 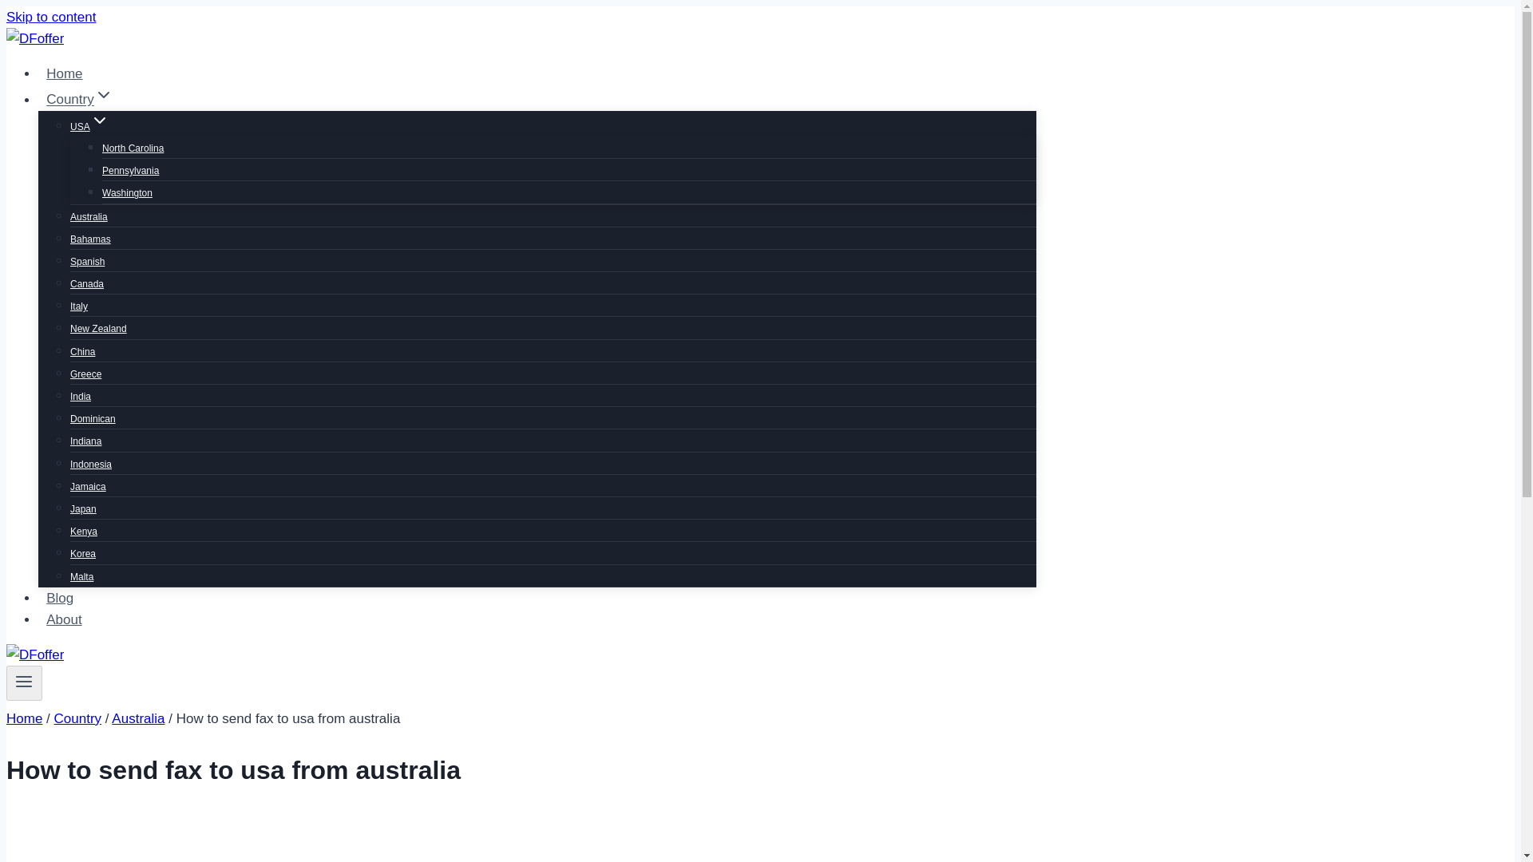 I want to click on Home, so click(x=24, y=718).